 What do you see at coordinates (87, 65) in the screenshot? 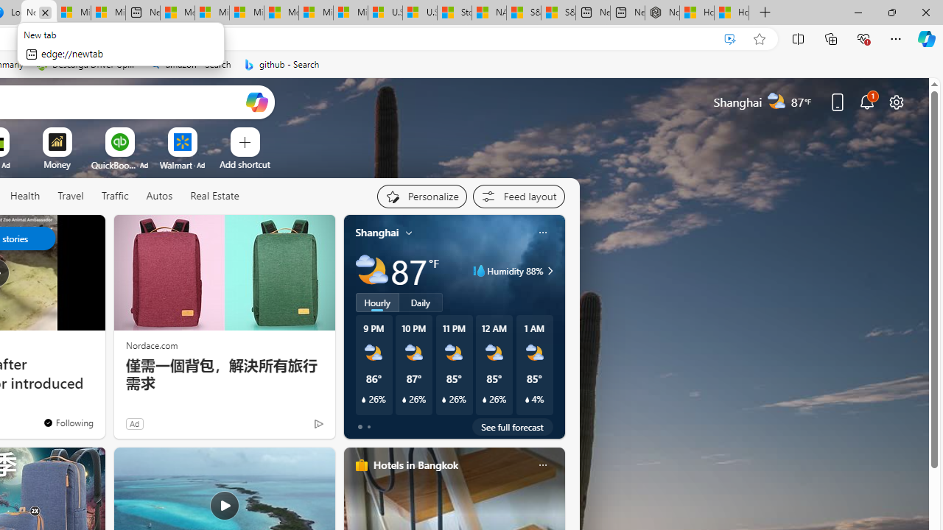
I see `Descarga Driver Updater` at bounding box center [87, 65].